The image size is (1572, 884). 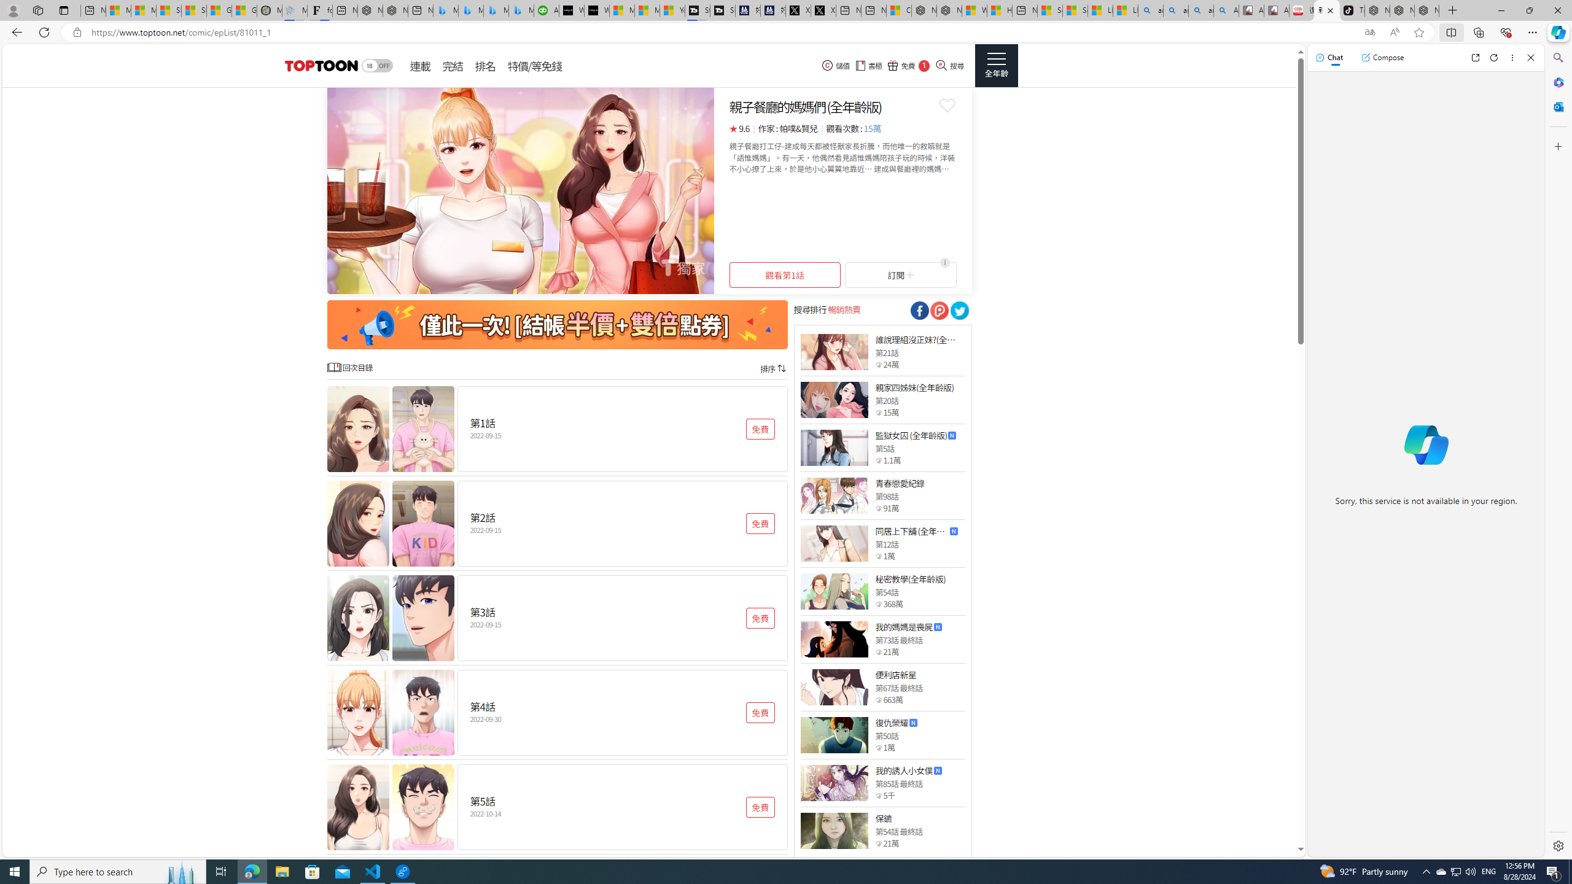 What do you see at coordinates (521, 10) in the screenshot?
I see `Microsoft Bing Travel - Shangri-La Hotel Bangkok` at bounding box center [521, 10].